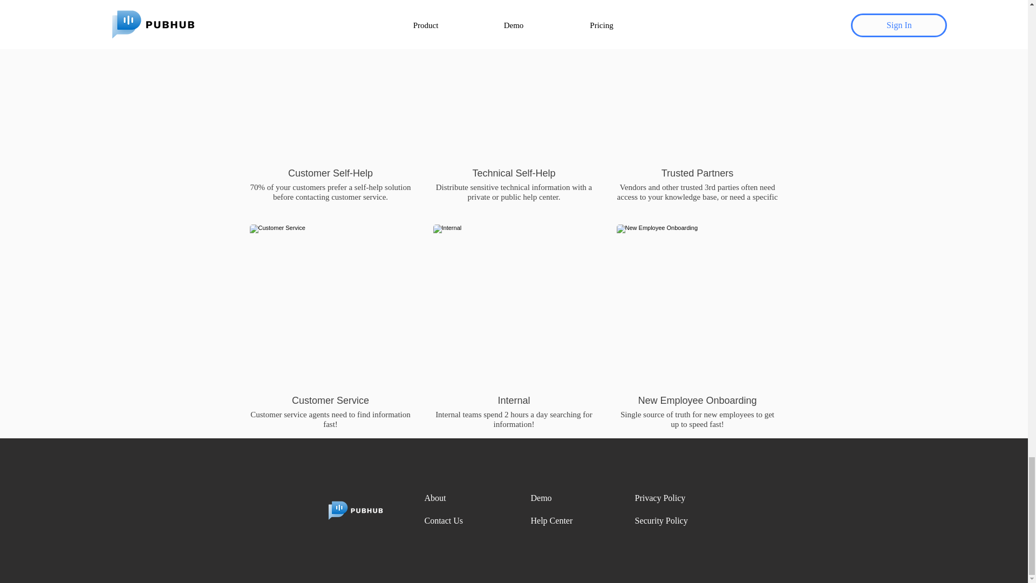 The height and width of the screenshot is (583, 1036). What do you see at coordinates (541, 498) in the screenshot?
I see `Demo` at bounding box center [541, 498].